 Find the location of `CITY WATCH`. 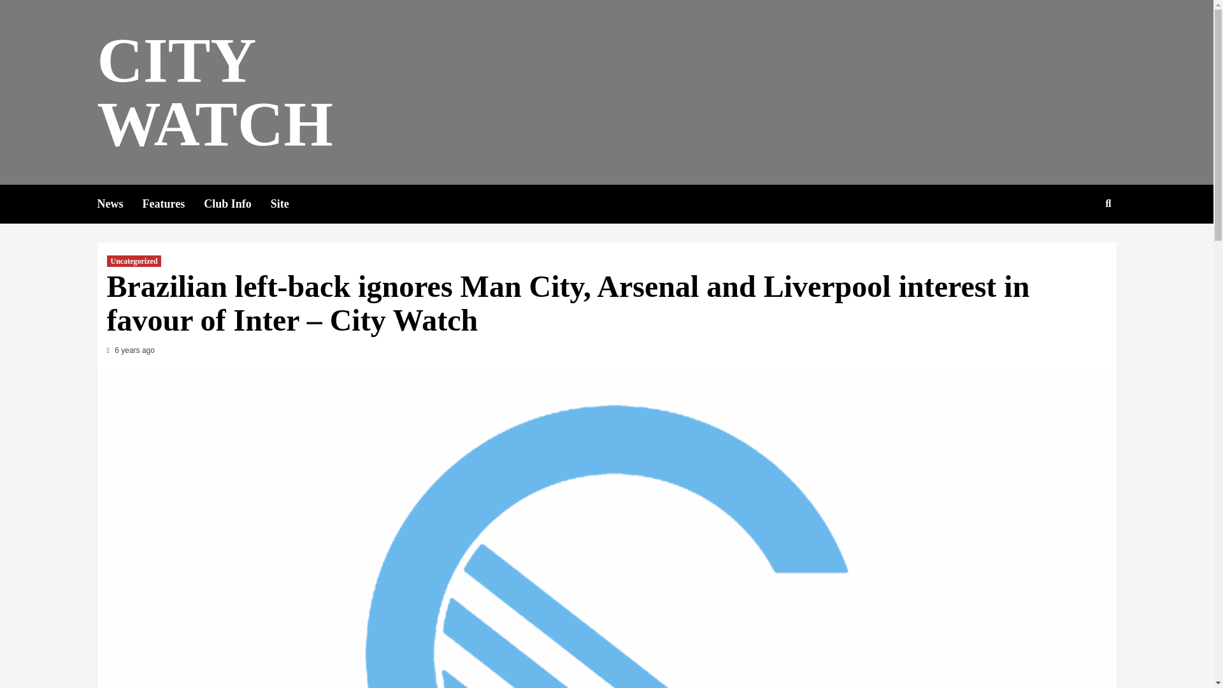

CITY WATCH is located at coordinates (214, 92).